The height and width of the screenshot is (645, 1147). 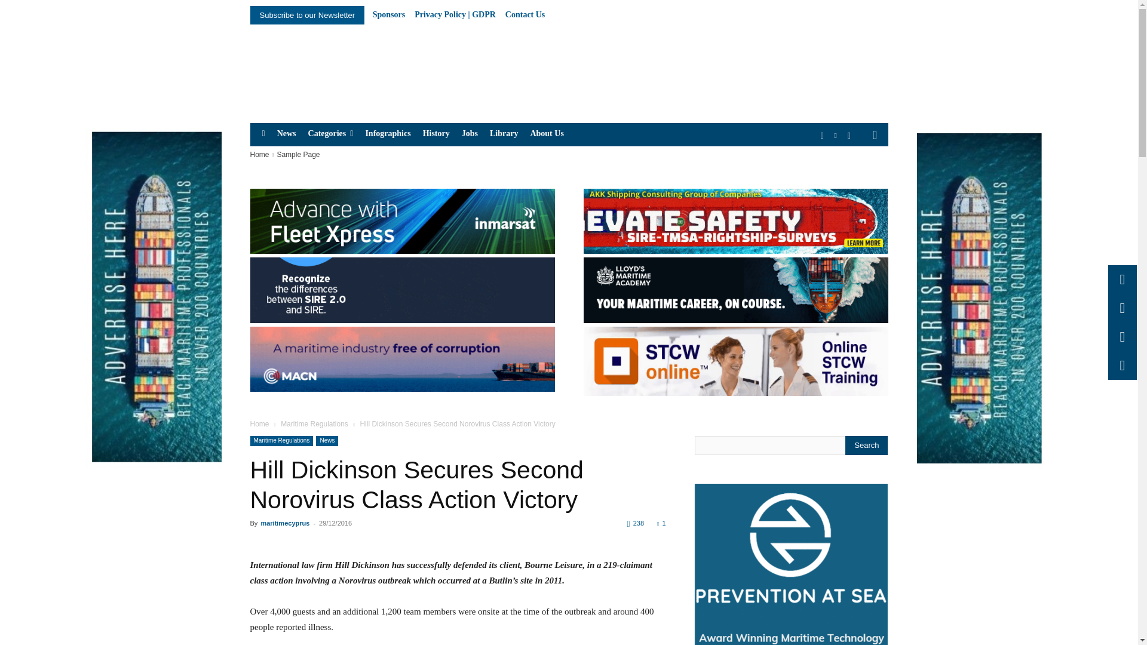 What do you see at coordinates (388, 15) in the screenshot?
I see `Sponsors` at bounding box center [388, 15].